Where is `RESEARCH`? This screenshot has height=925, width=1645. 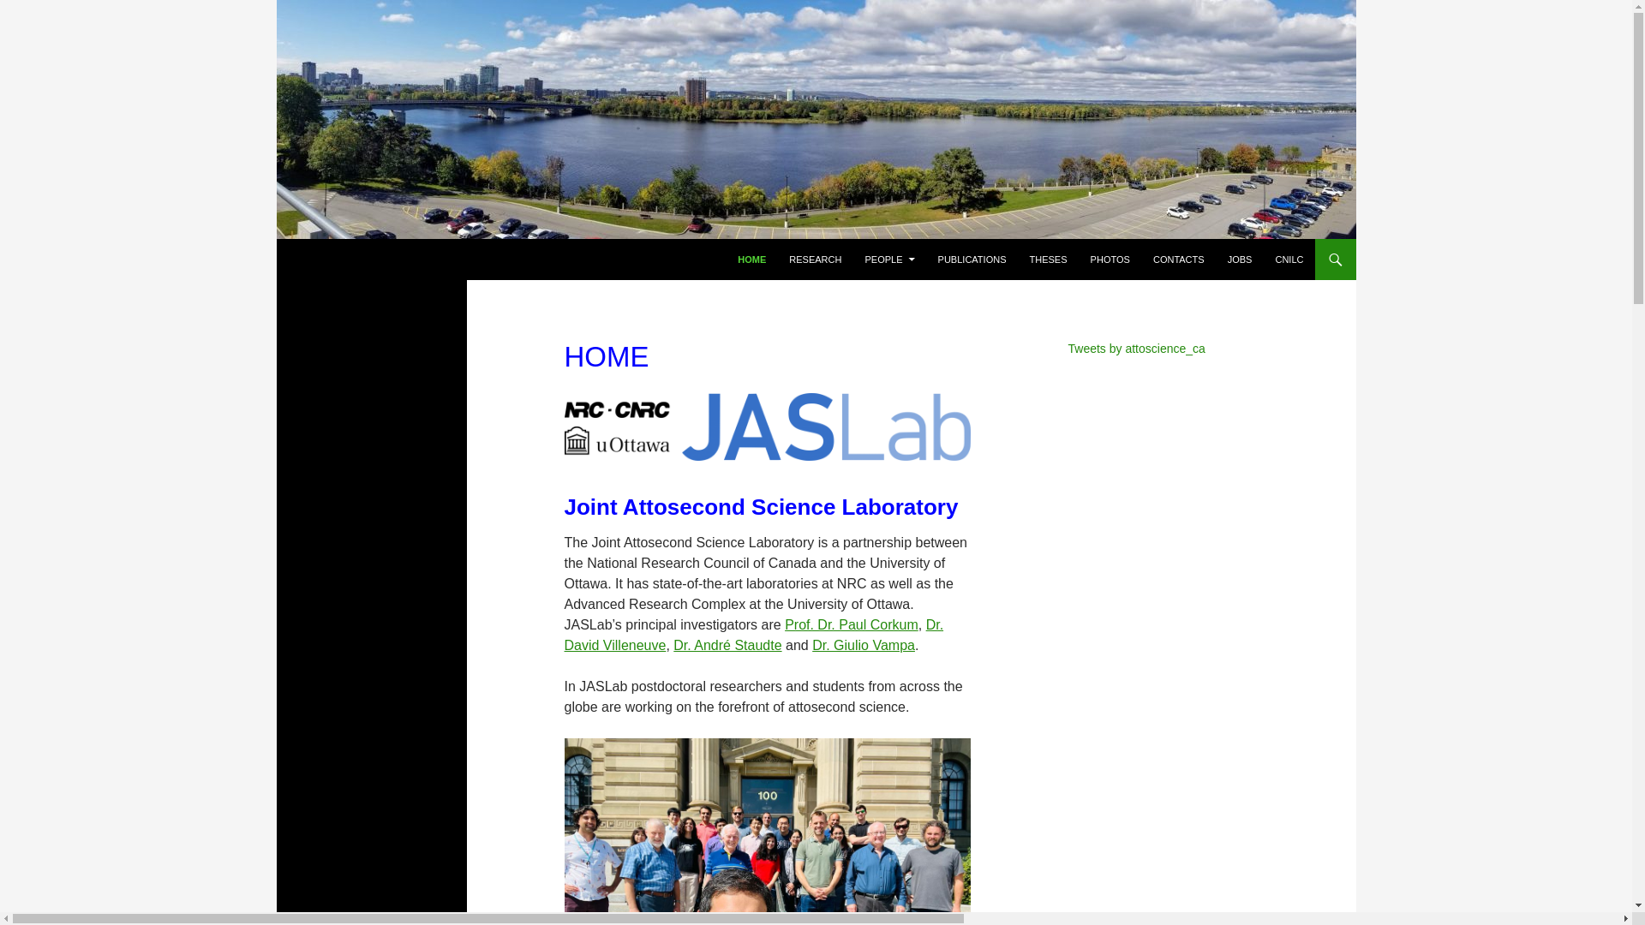
RESEARCH is located at coordinates (815, 259).